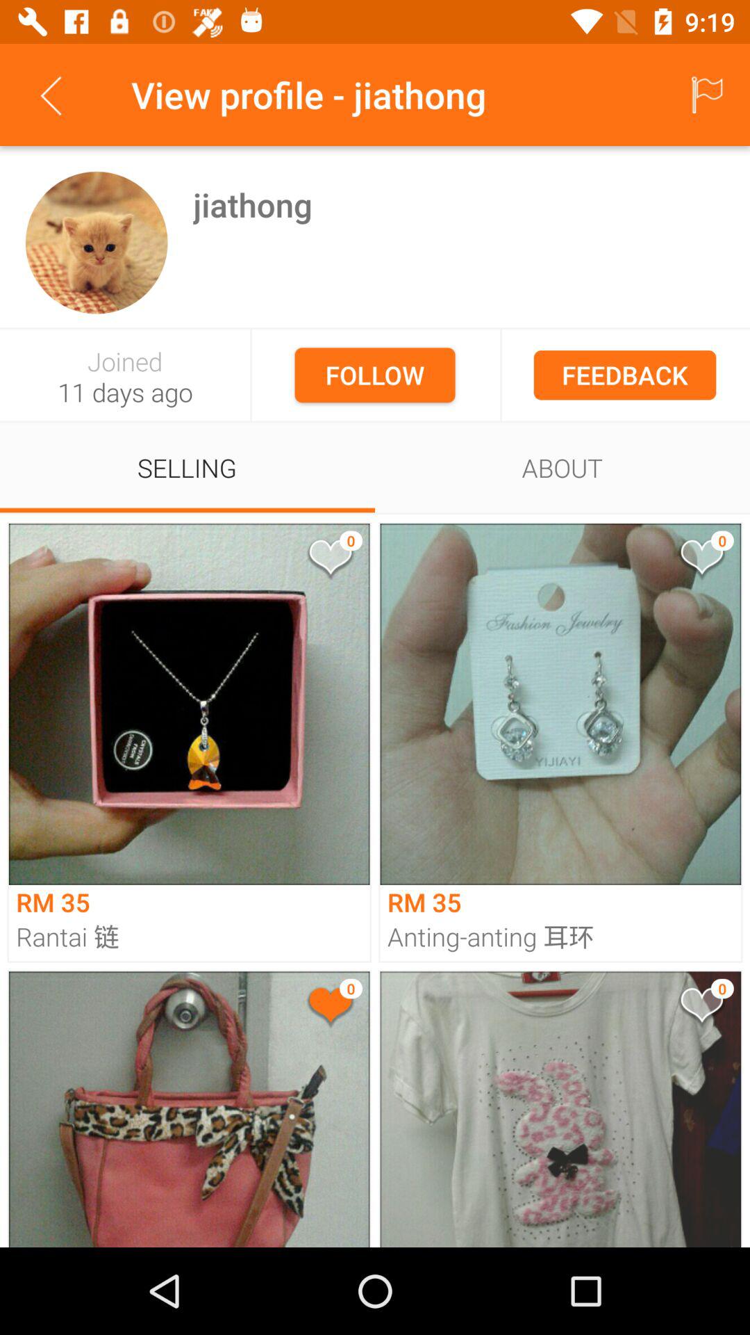 This screenshot has width=750, height=1335. I want to click on react to photo, so click(701, 560).